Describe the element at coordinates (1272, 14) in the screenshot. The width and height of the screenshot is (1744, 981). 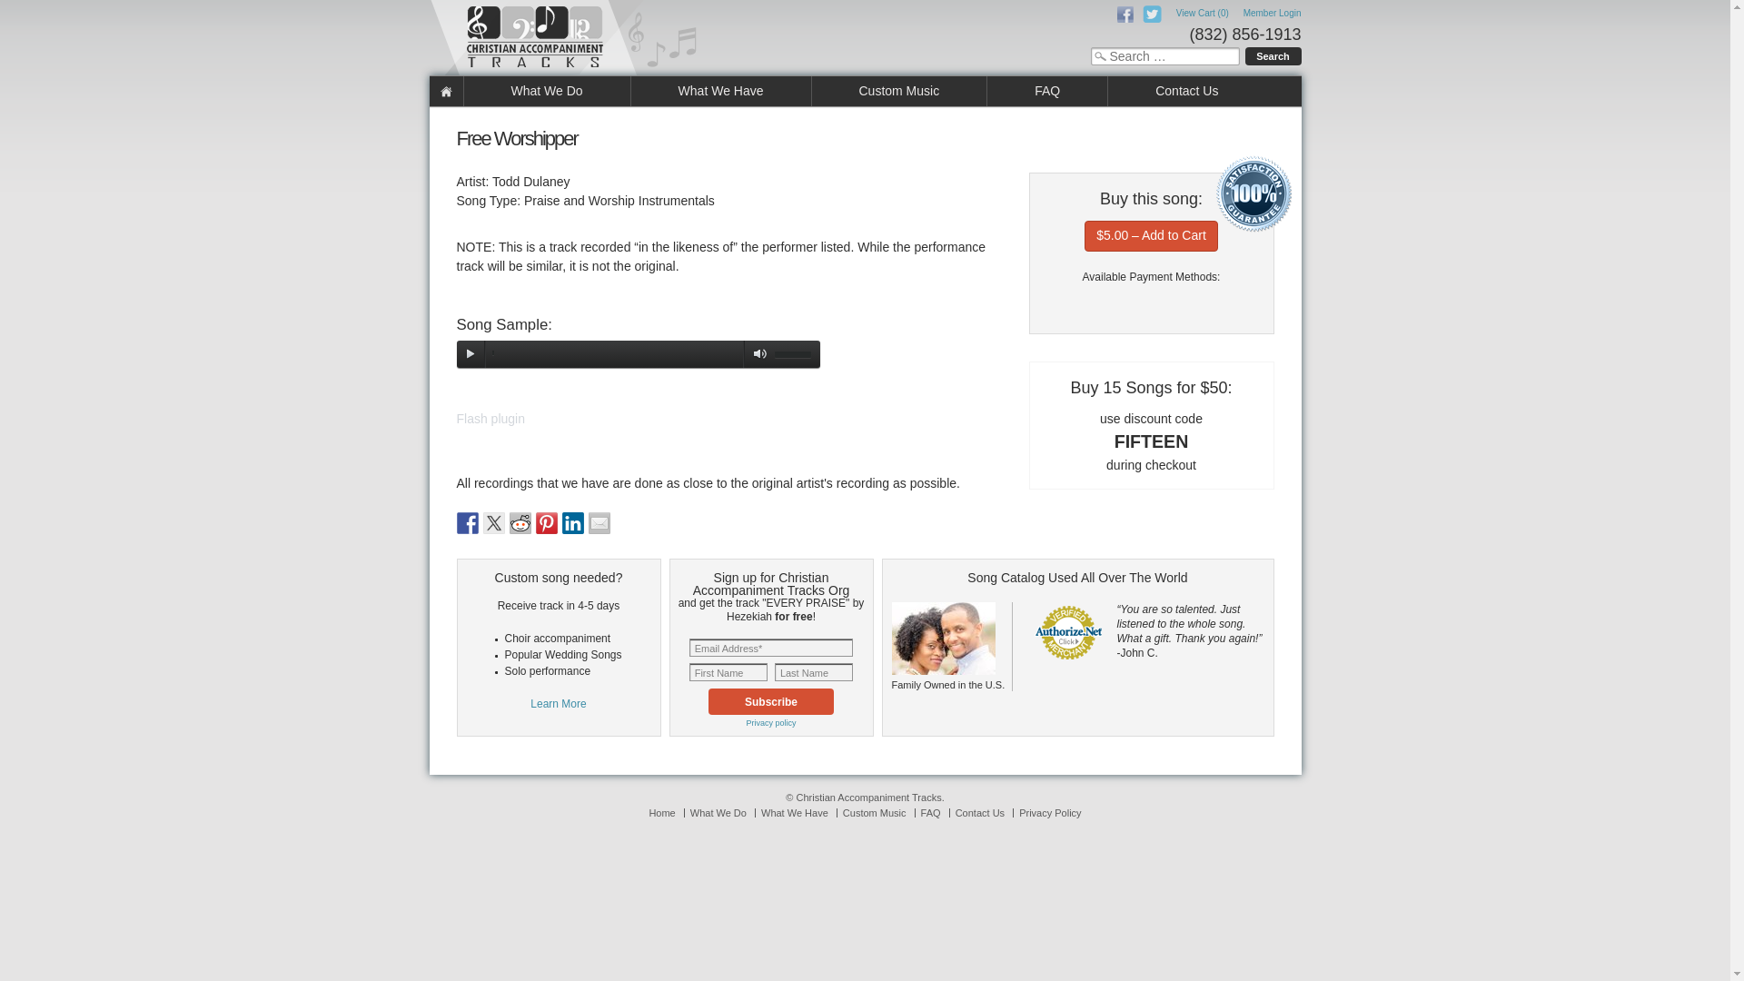
I see `Member Login` at that location.